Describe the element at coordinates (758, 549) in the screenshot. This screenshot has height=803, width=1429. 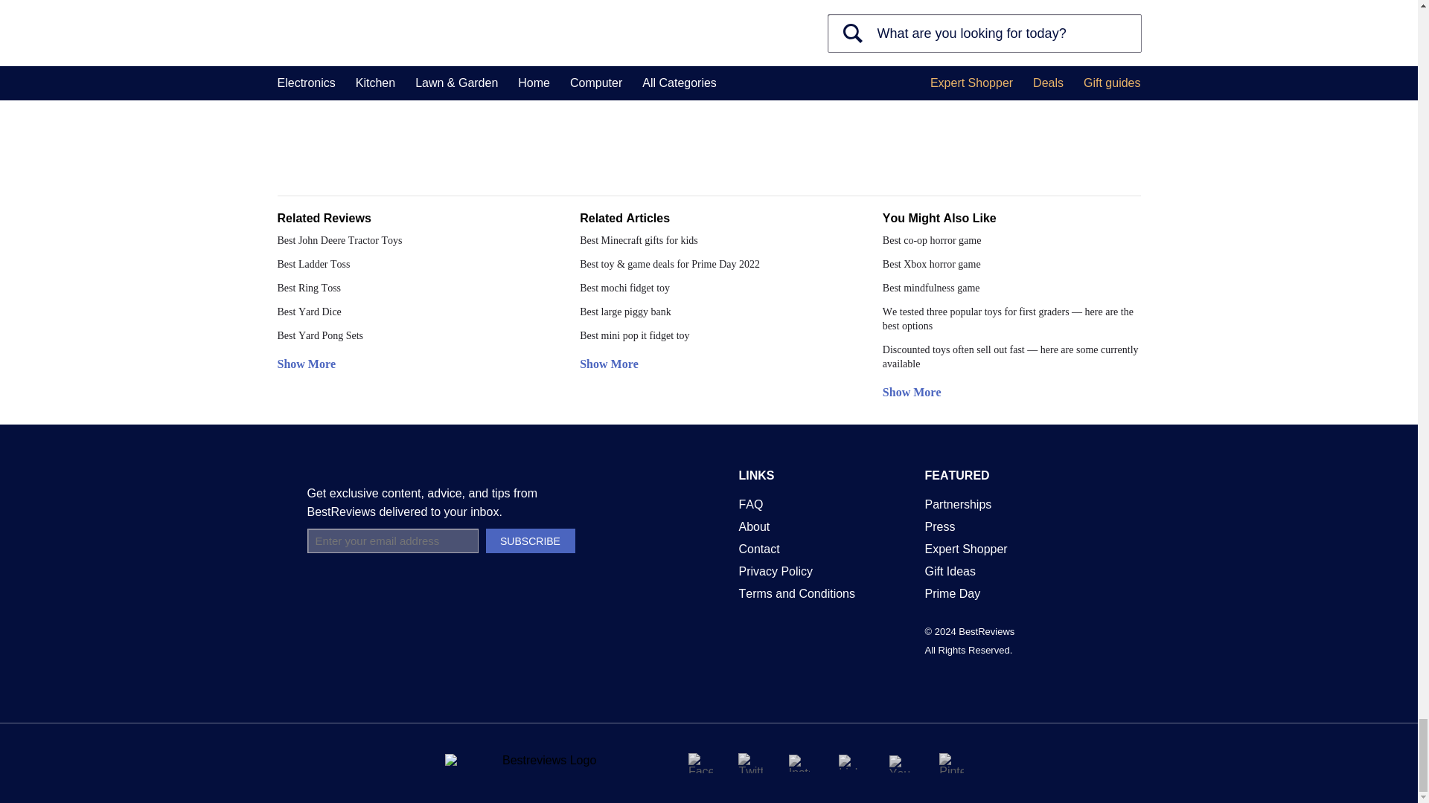
I see `Contact Us` at that location.